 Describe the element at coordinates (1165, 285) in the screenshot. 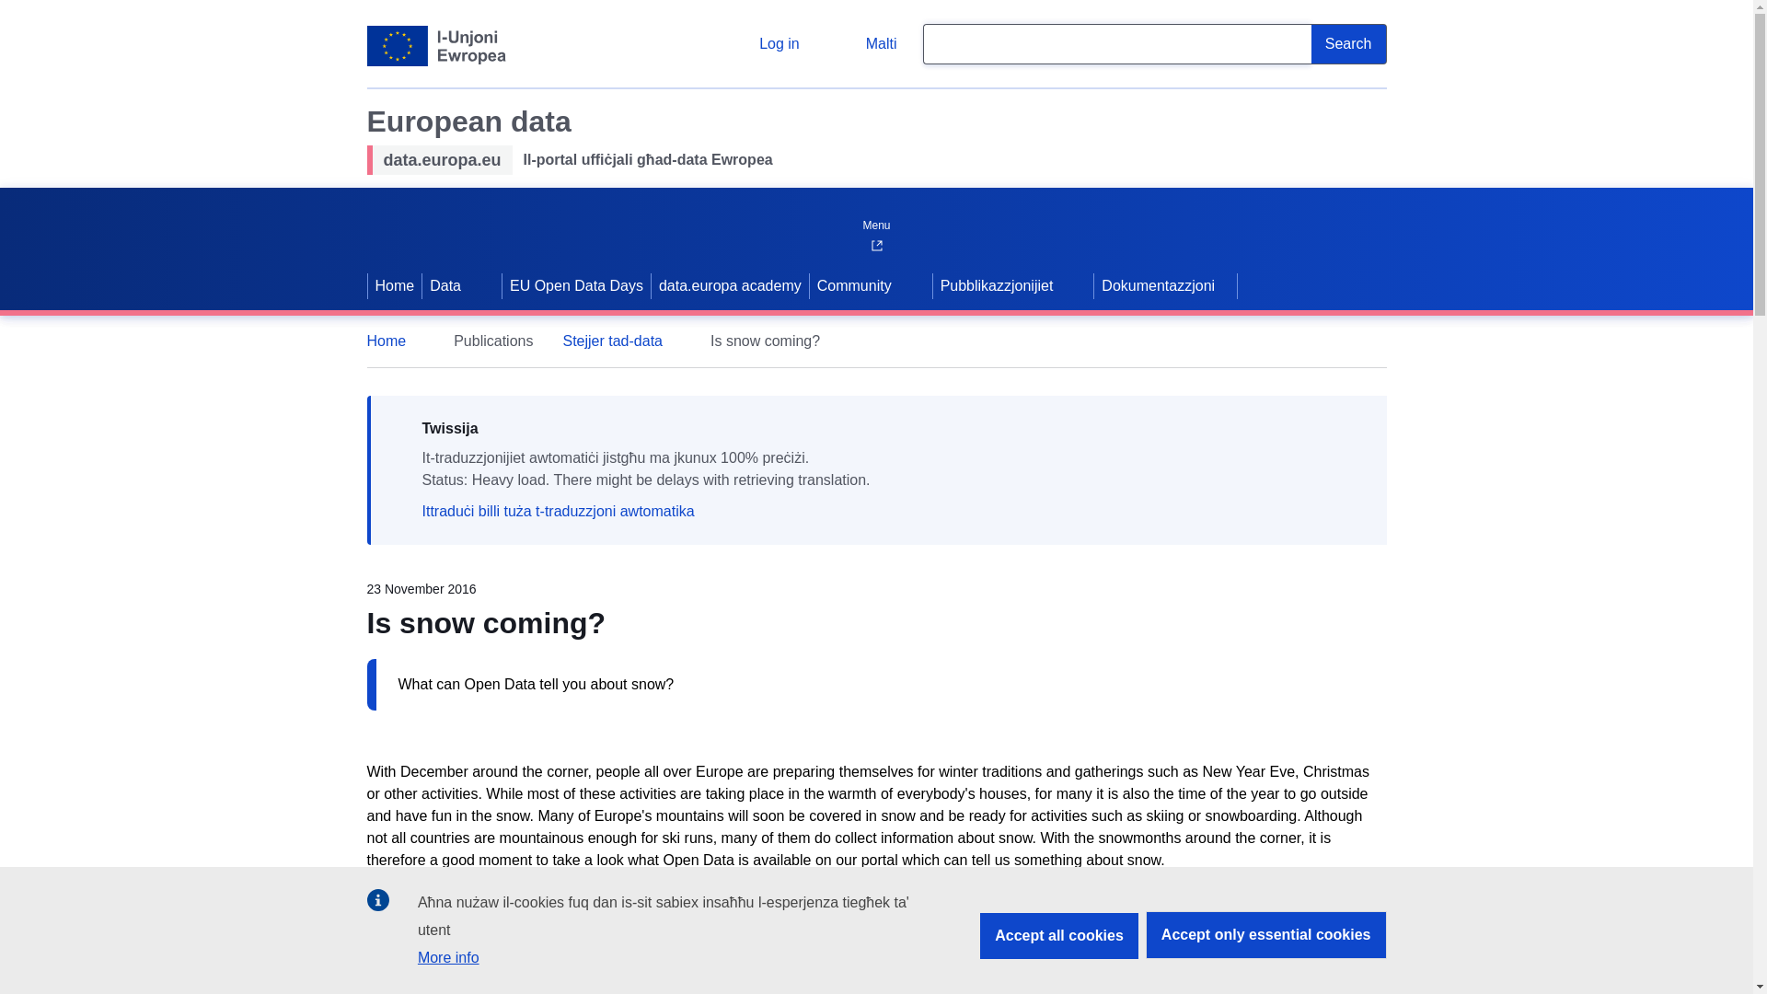

I see `Dokumentazzjoni` at that location.